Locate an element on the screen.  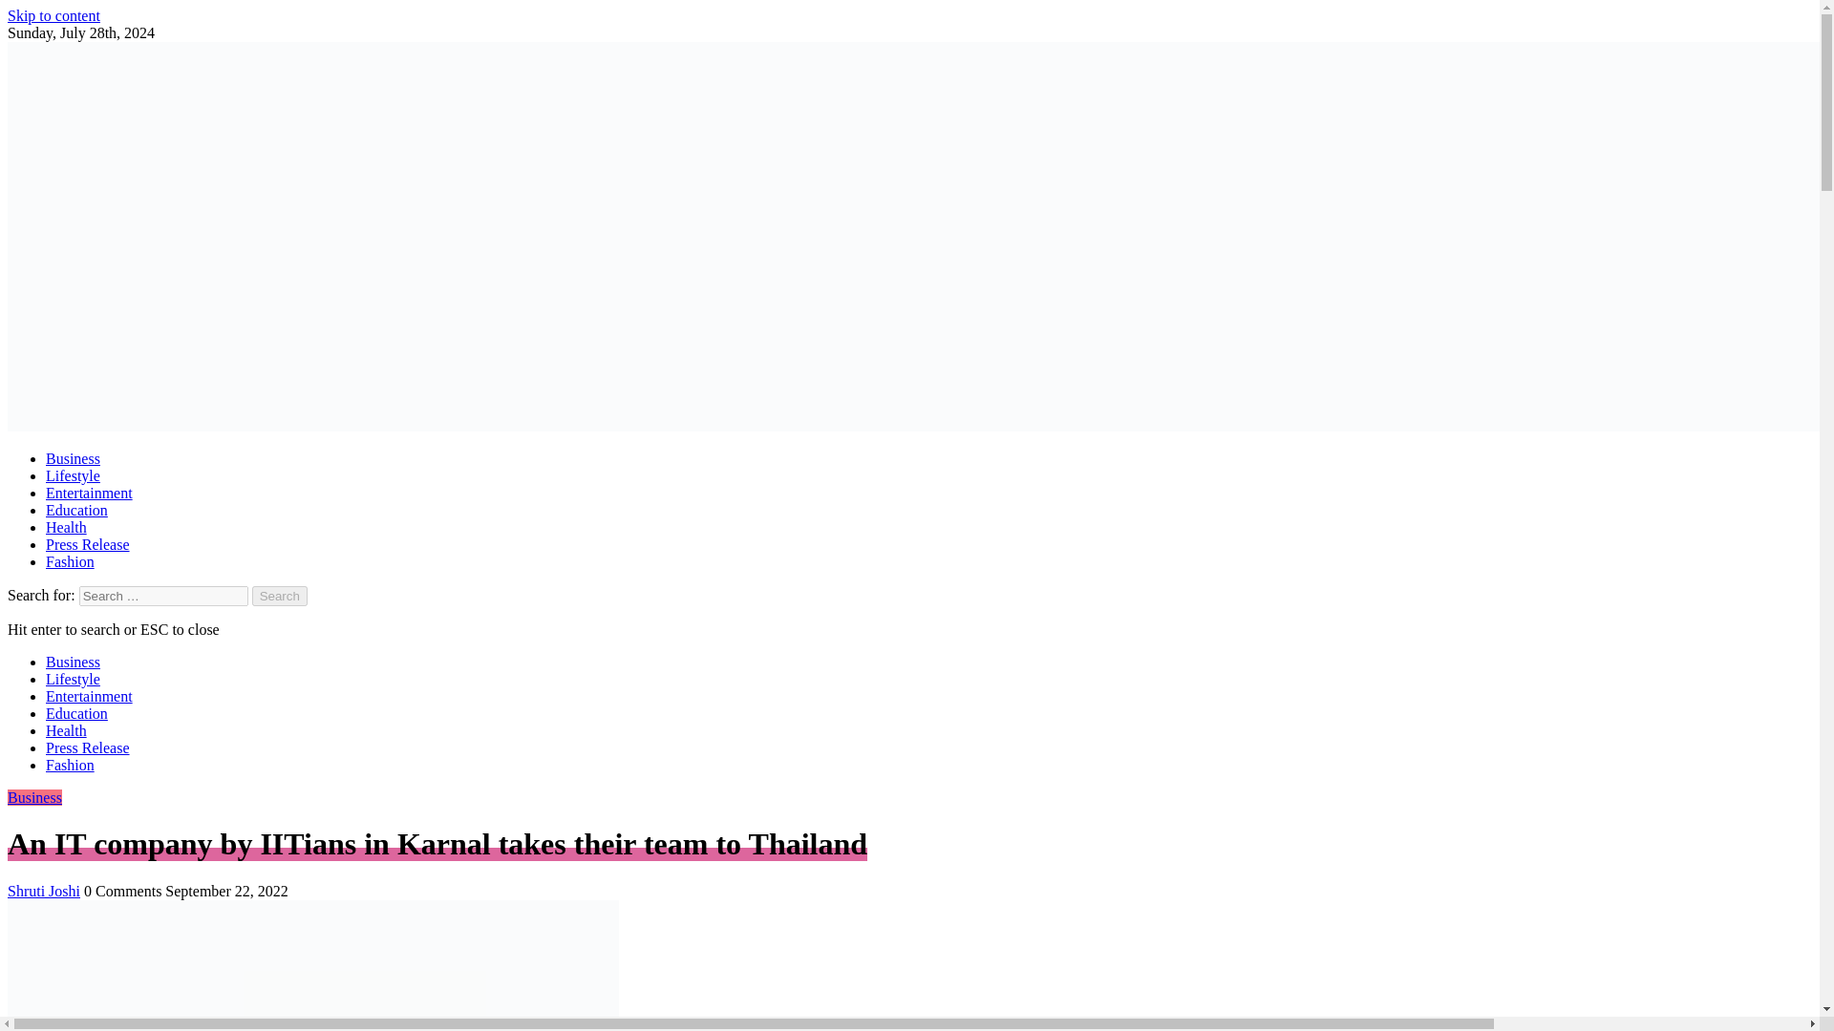
Skip to content is located at coordinates (53, 15).